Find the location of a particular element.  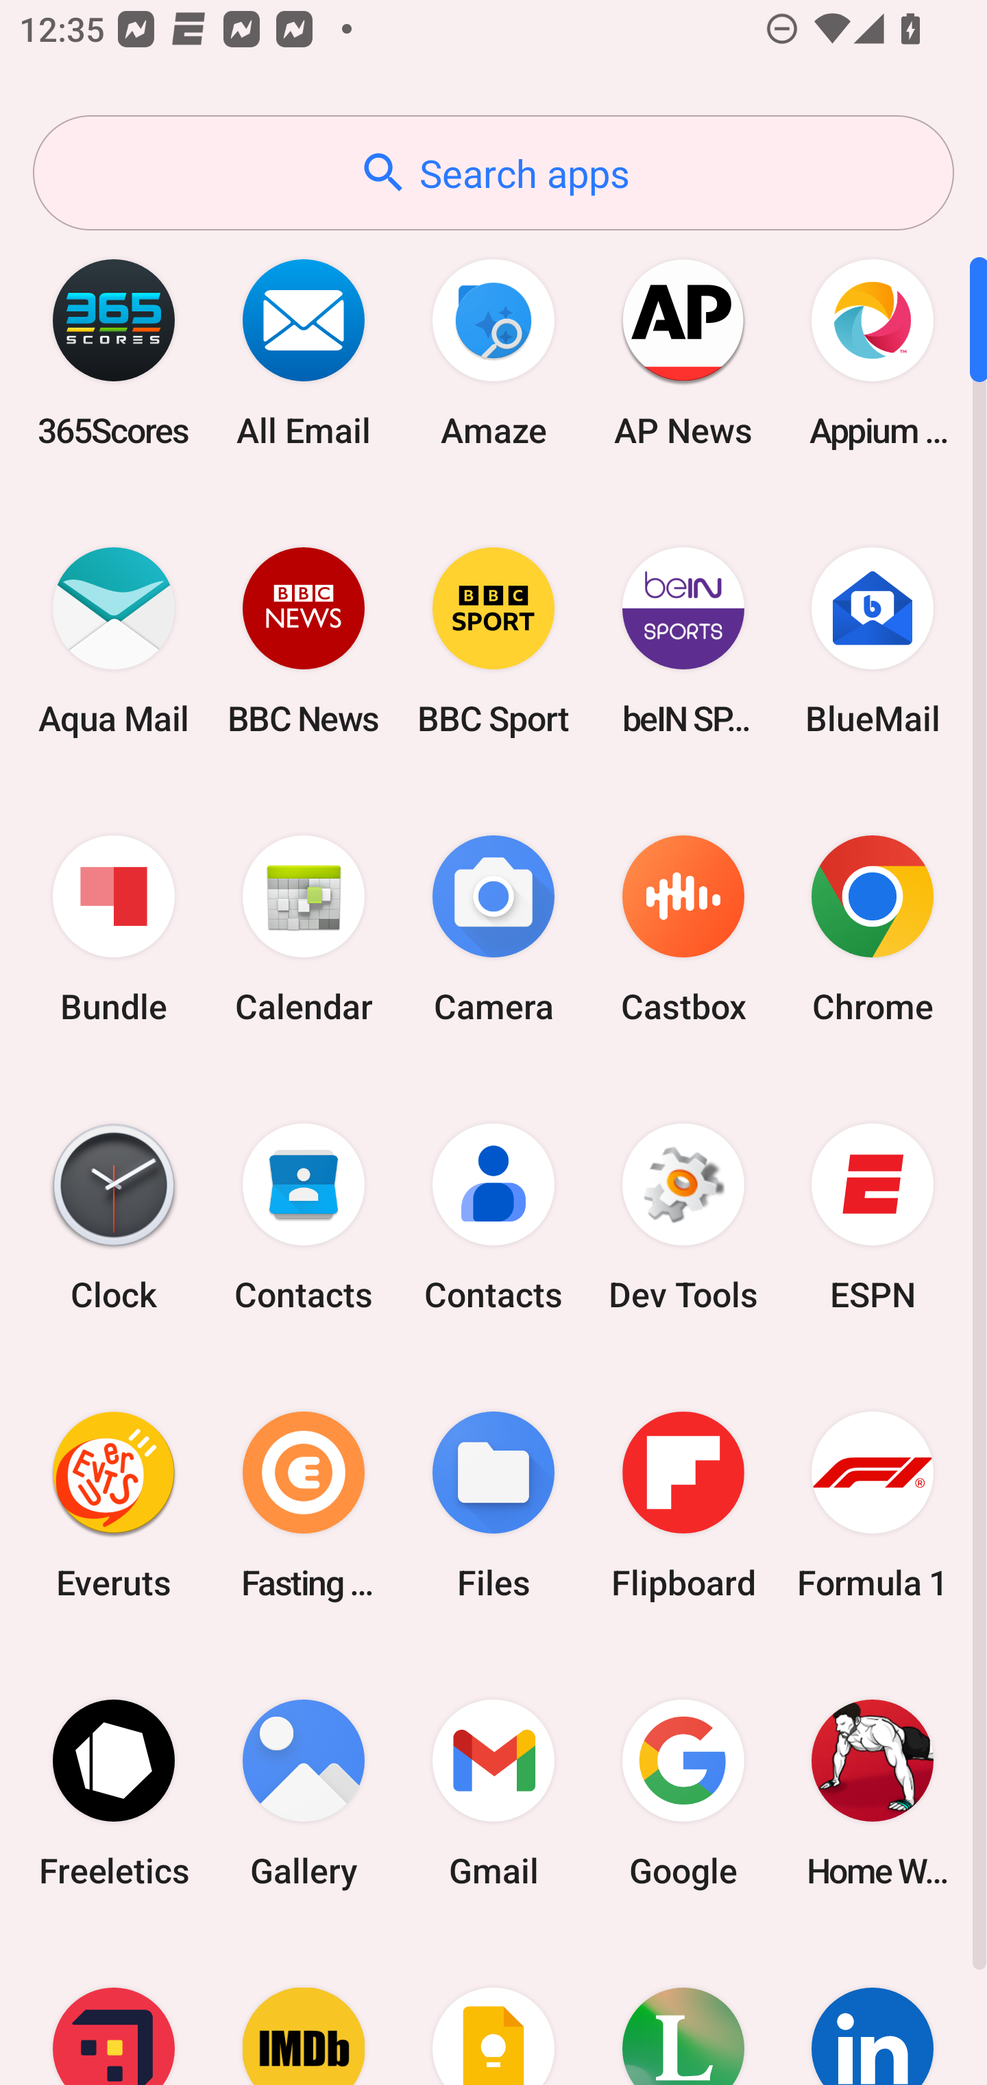

Everuts is located at coordinates (114, 1505).